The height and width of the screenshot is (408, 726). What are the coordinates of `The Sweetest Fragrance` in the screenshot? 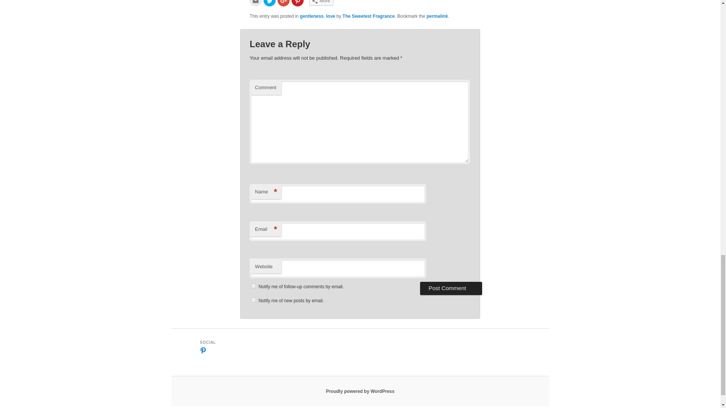 It's located at (369, 16).